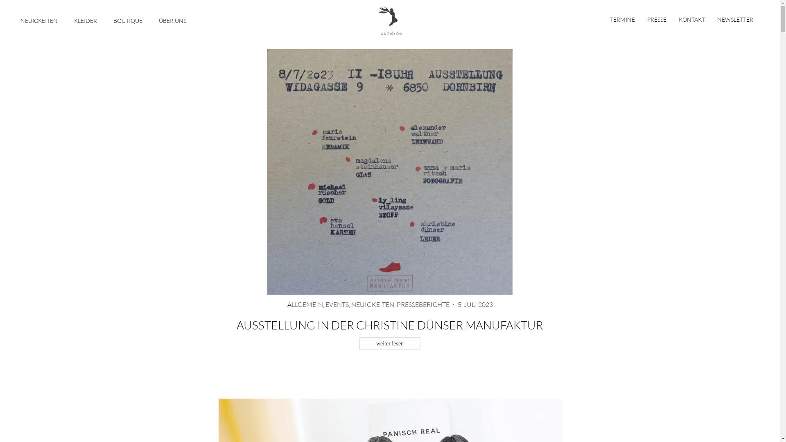  I want to click on NEWSLETTER, so click(735, 19).